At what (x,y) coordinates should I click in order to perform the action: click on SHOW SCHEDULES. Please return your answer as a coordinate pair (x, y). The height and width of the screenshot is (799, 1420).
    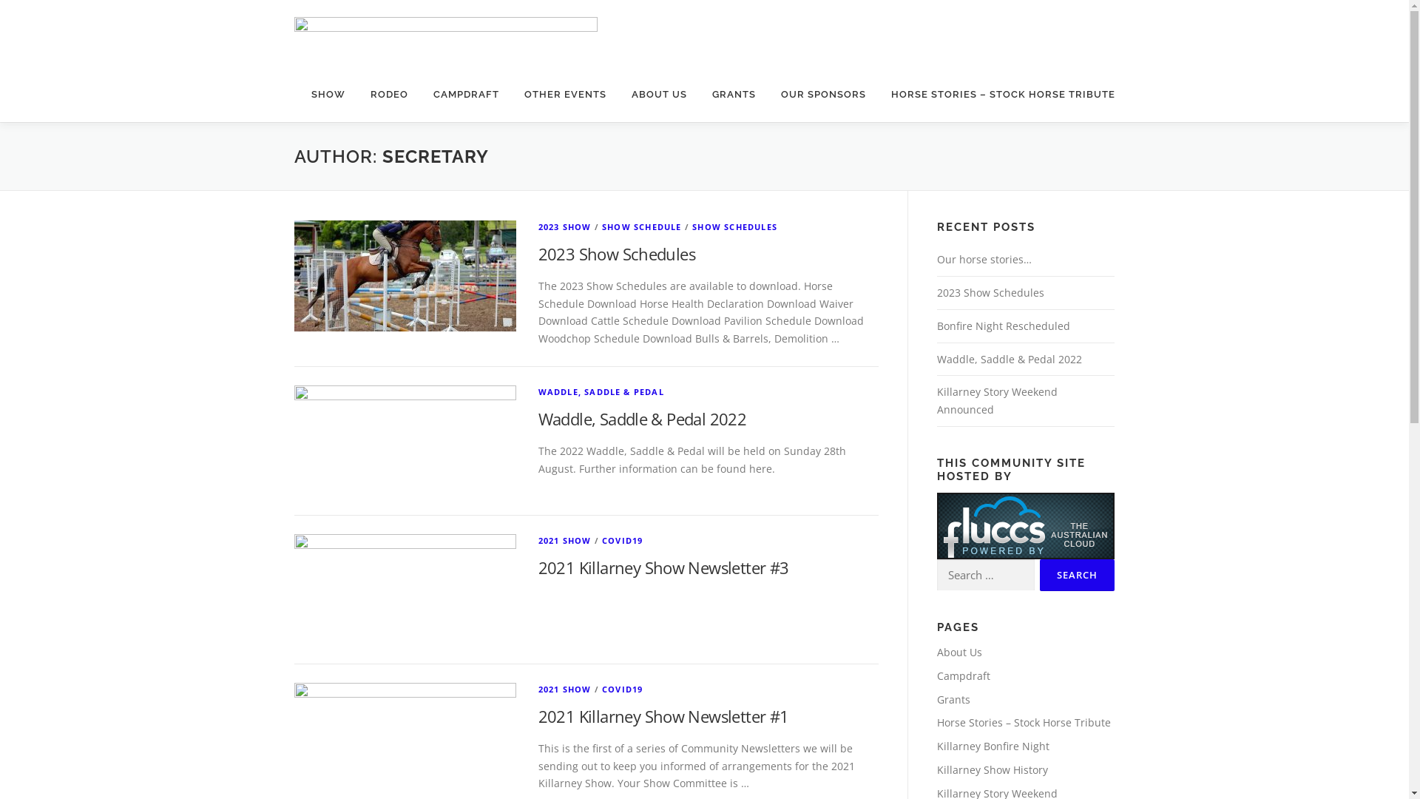
    Looking at the image, I should click on (735, 226).